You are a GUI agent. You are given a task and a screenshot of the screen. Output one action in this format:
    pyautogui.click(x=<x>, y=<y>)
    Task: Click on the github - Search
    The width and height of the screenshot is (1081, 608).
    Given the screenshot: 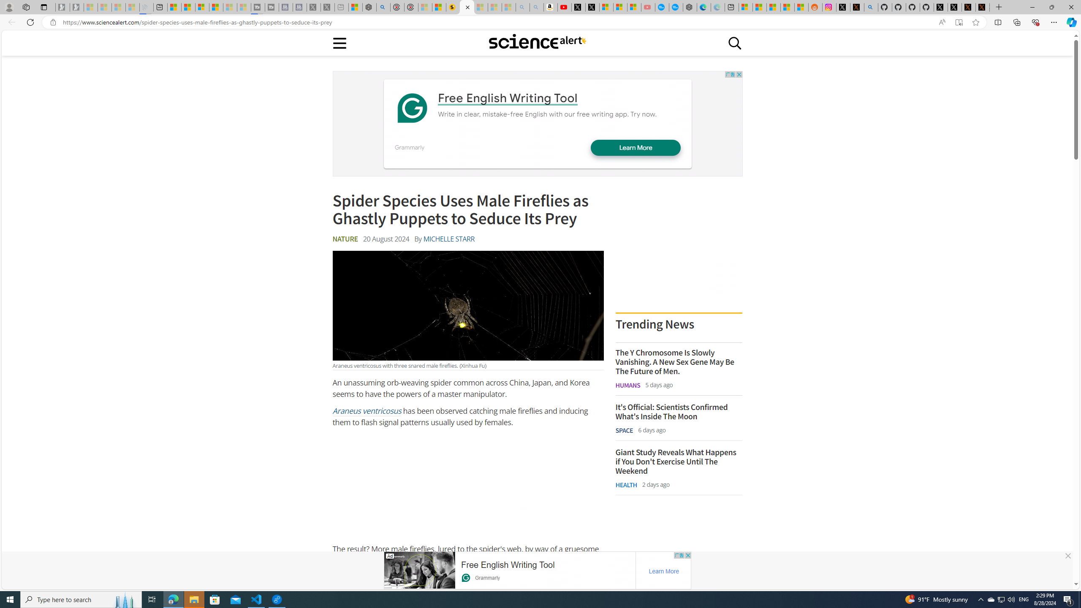 What is the action you would take?
    pyautogui.click(x=871, y=7)
    